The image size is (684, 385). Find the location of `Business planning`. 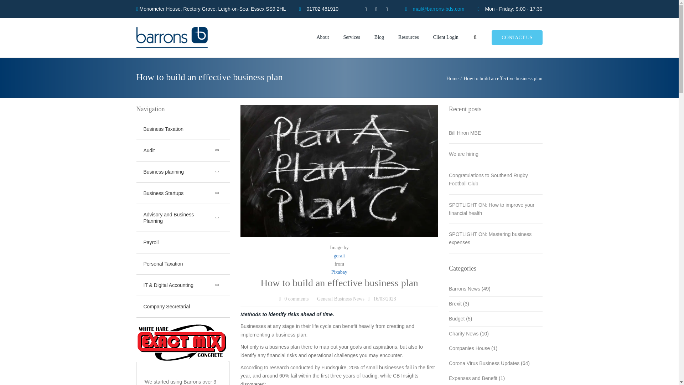

Business planning is located at coordinates (183, 172).